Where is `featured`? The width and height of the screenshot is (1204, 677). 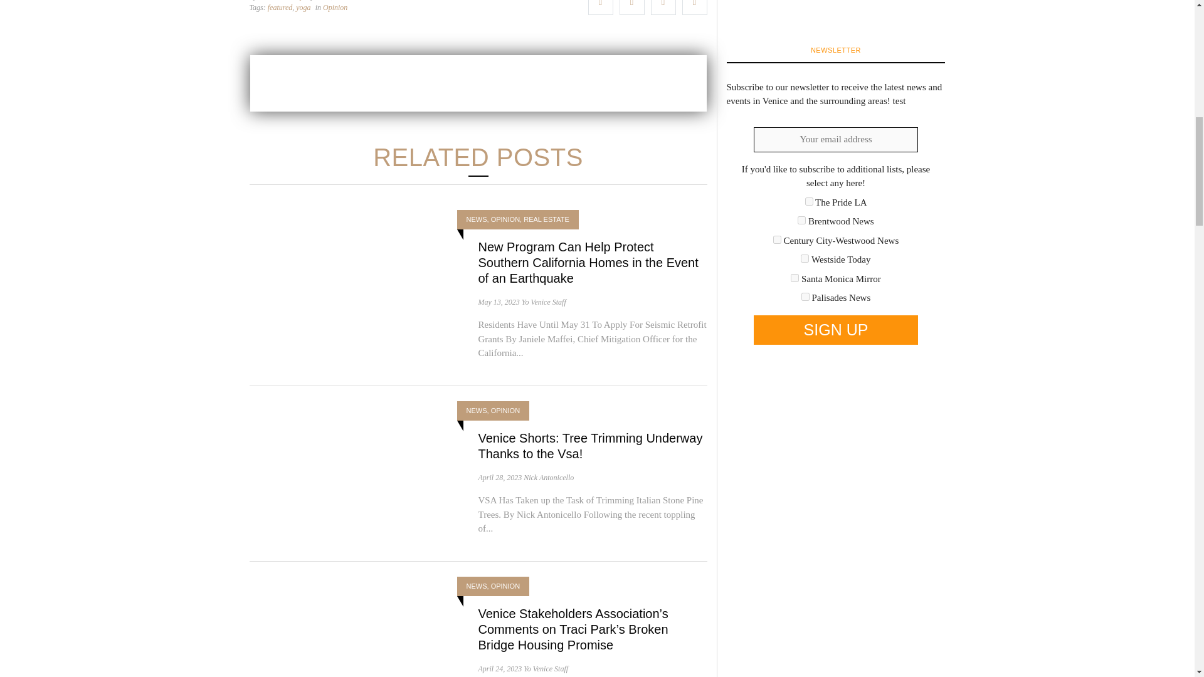
featured is located at coordinates (280, 7).